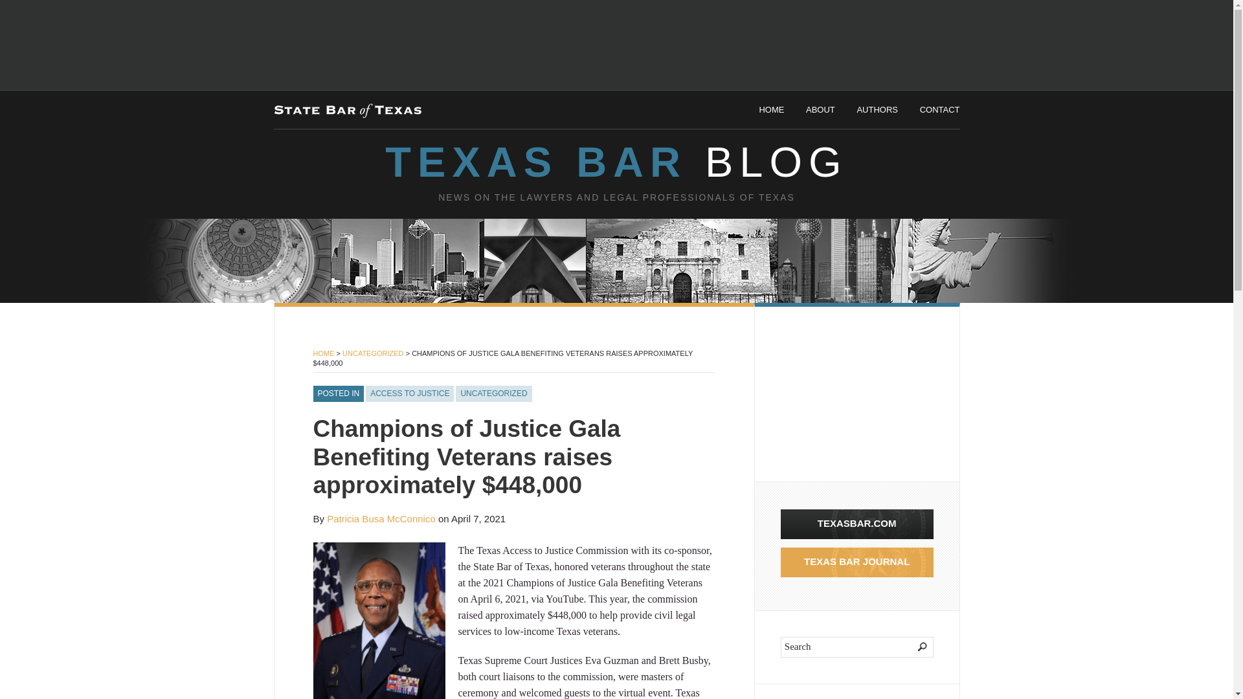 The image size is (1243, 699). What do you see at coordinates (324, 353) in the screenshot?
I see `HOME` at bounding box center [324, 353].